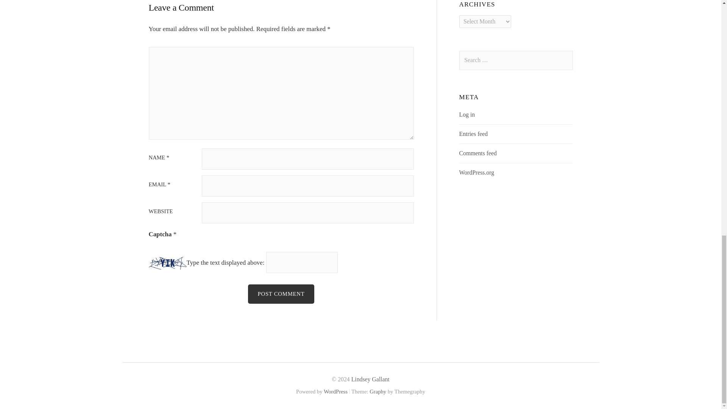 Image resolution: width=727 pixels, height=409 pixels. I want to click on Post Comment, so click(281, 294).